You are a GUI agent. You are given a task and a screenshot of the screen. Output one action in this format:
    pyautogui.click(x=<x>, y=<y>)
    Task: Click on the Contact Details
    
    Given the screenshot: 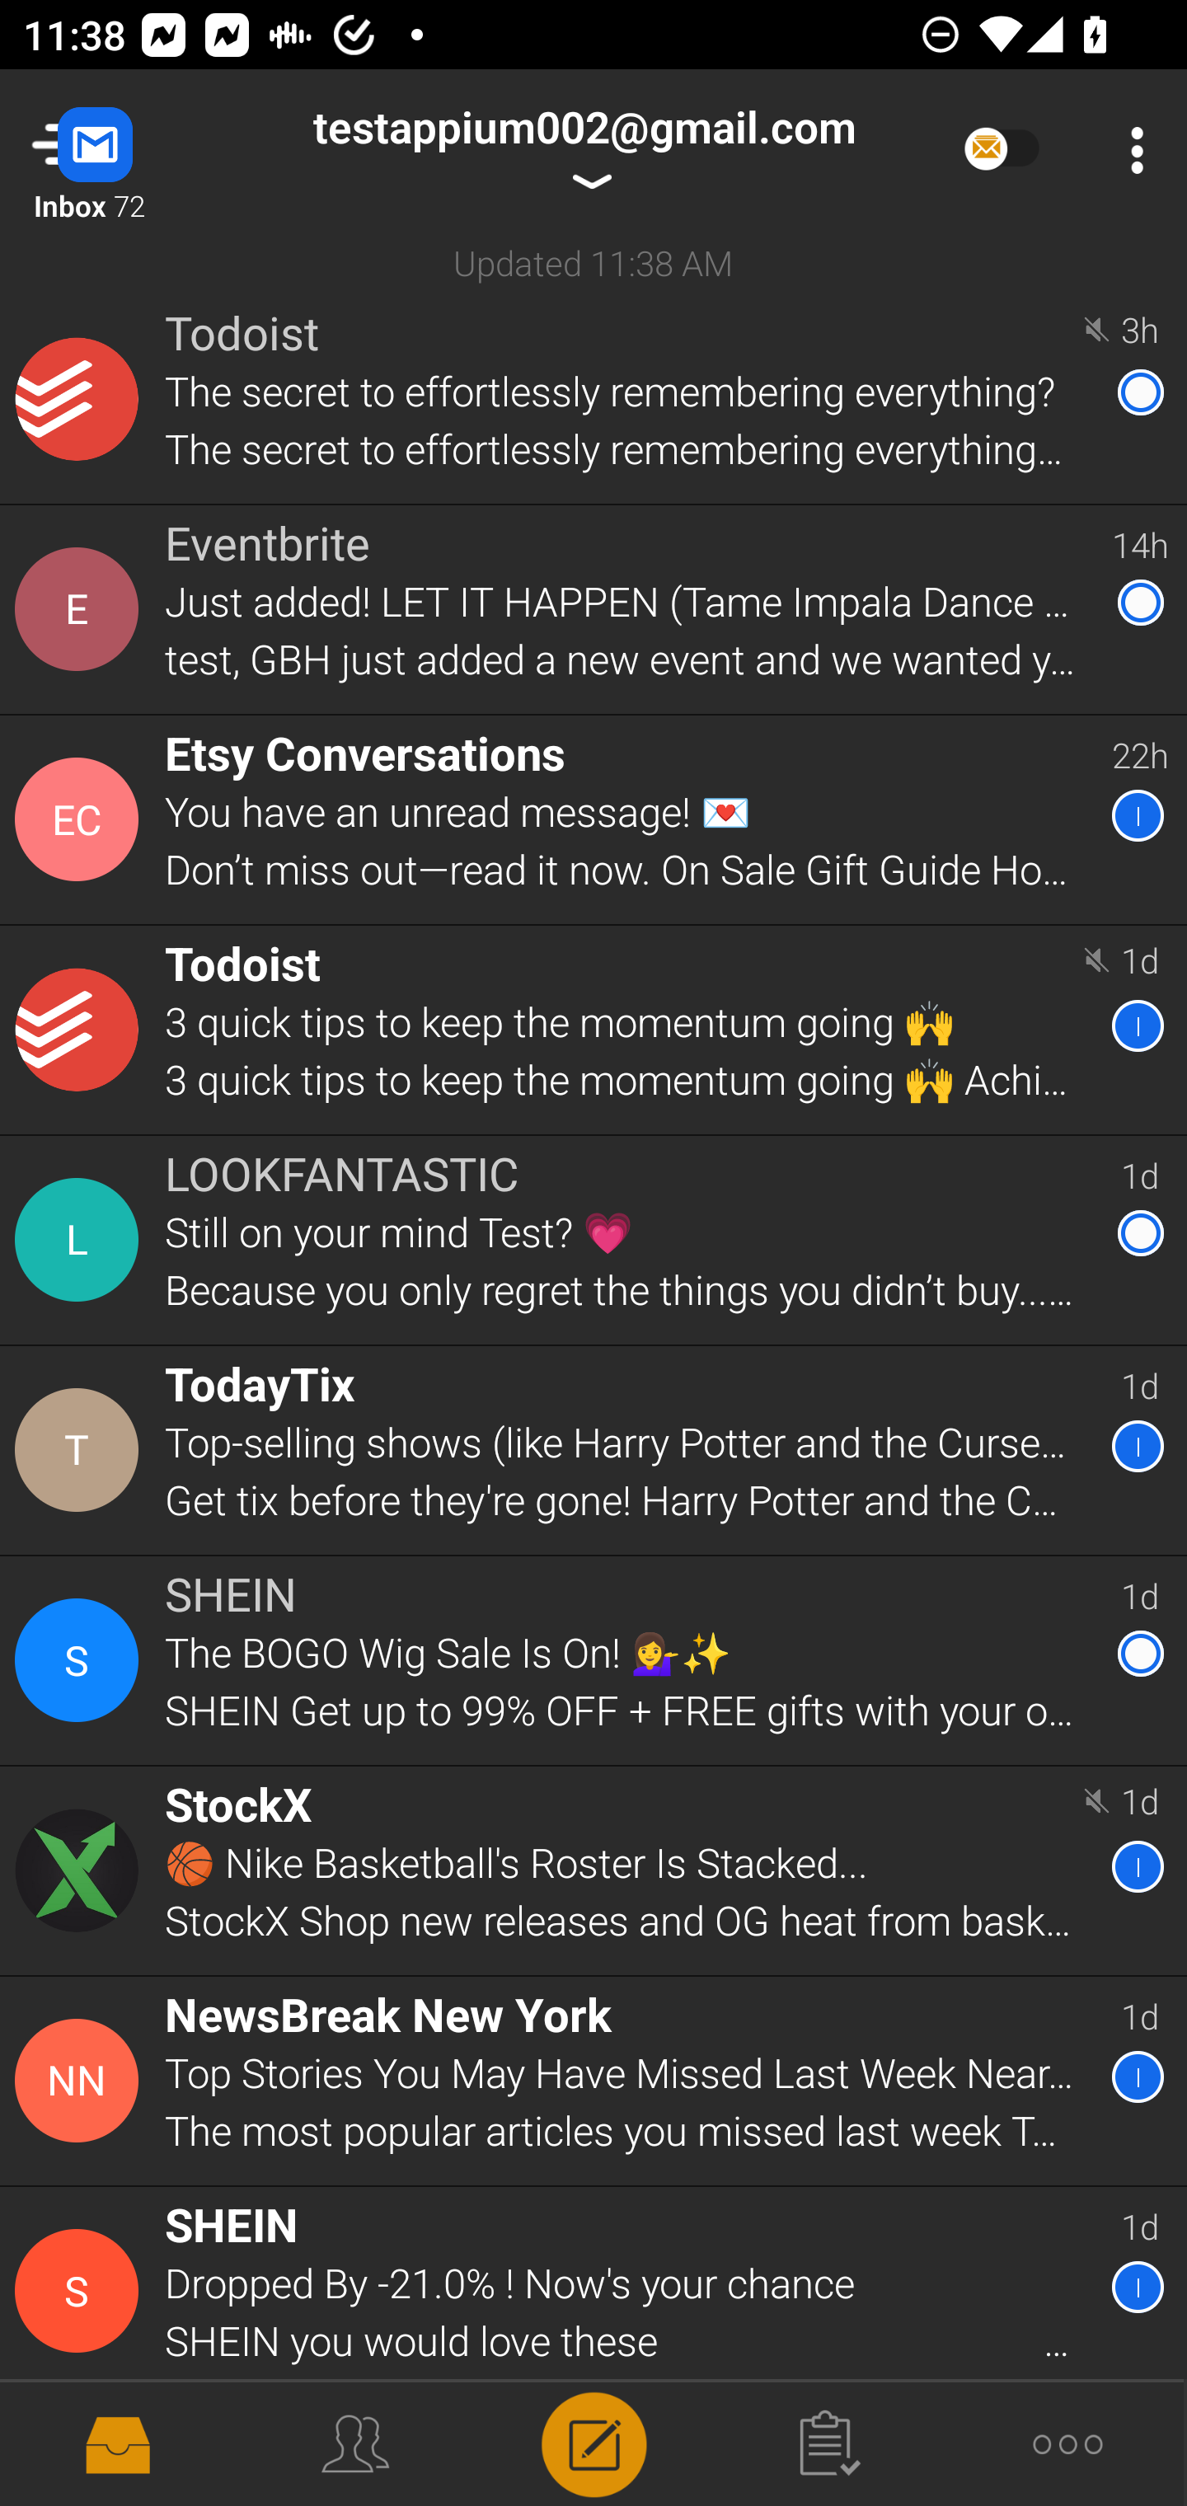 What is the action you would take?
    pyautogui.click(x=81, y=2292)
    